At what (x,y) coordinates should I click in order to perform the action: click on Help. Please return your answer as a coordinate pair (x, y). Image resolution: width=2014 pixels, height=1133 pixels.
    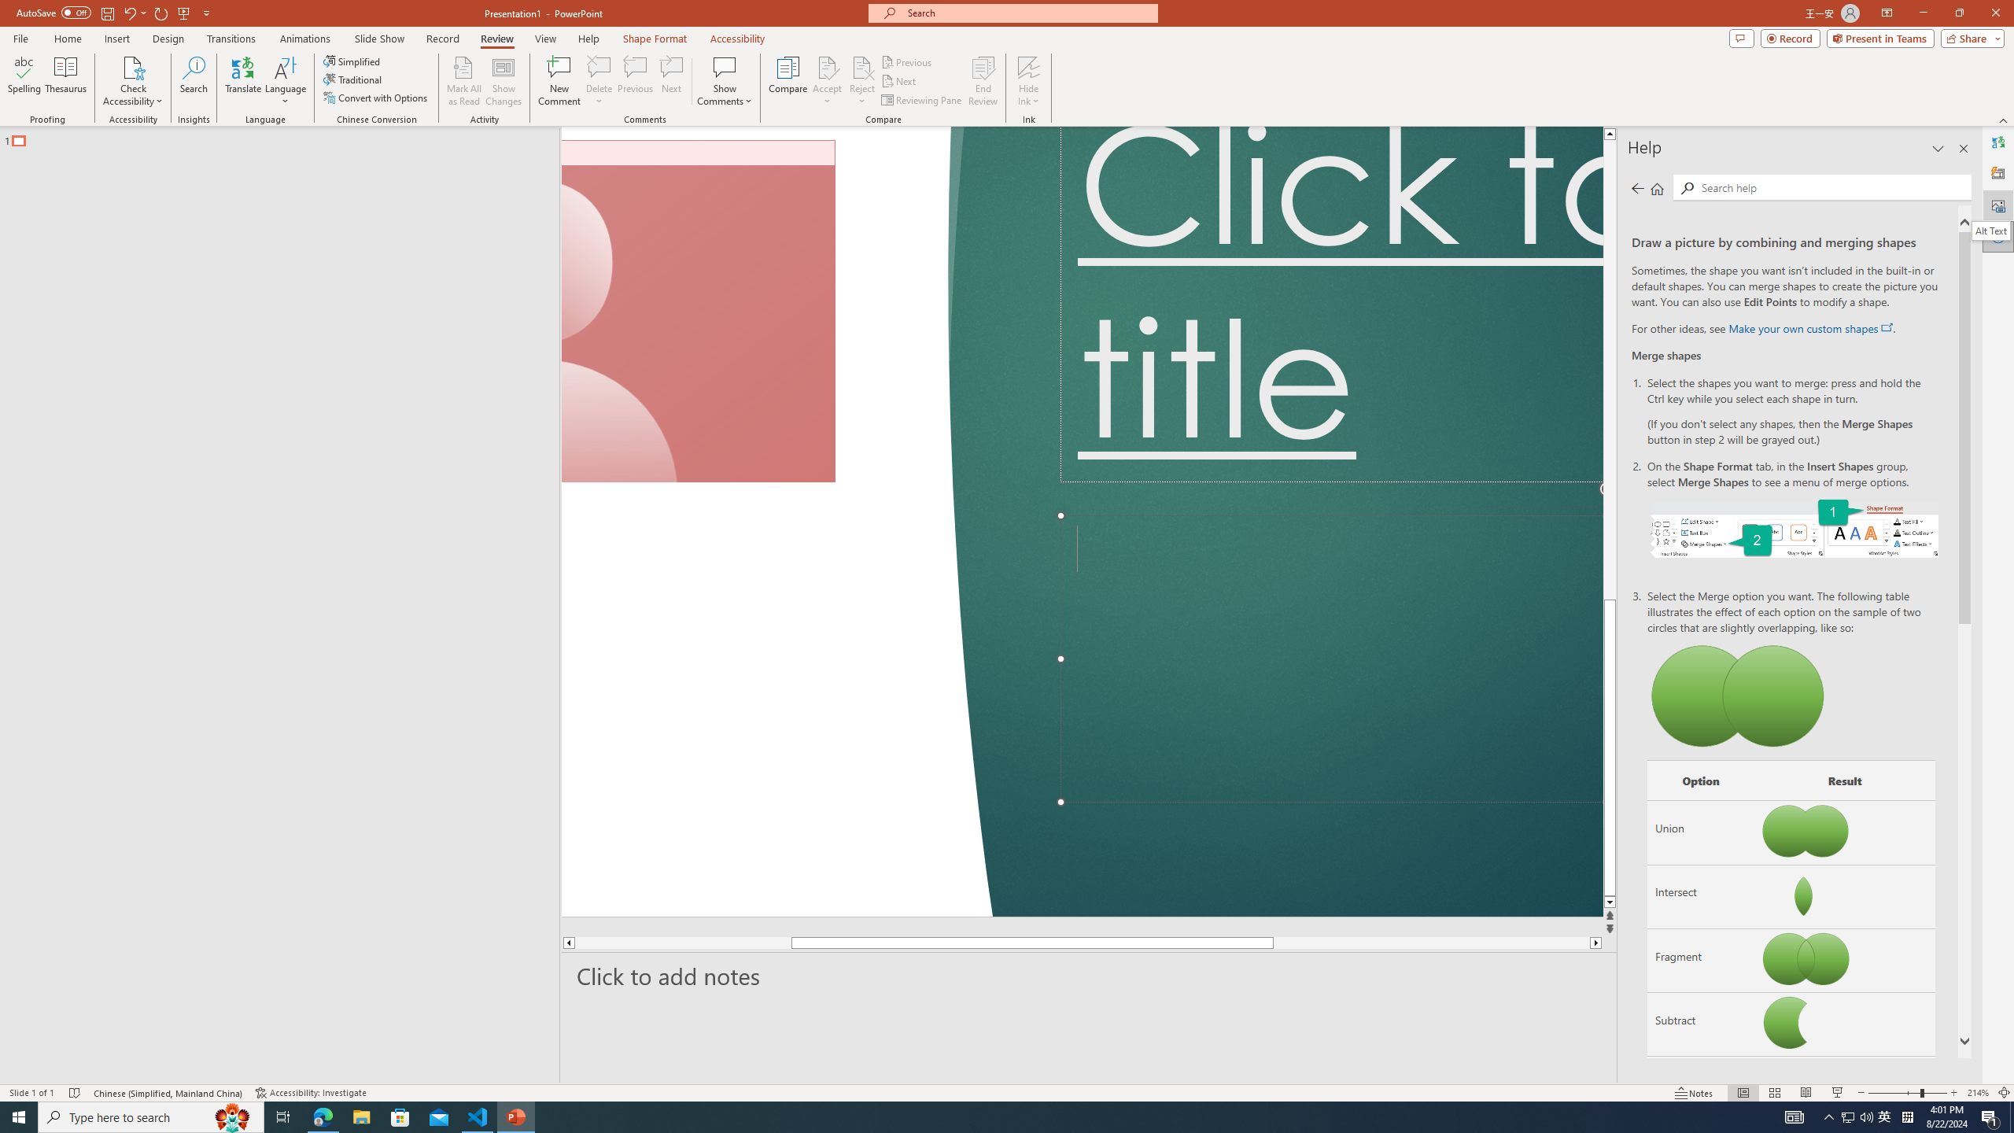
    Looking at the image, I should click on (1998, 236).